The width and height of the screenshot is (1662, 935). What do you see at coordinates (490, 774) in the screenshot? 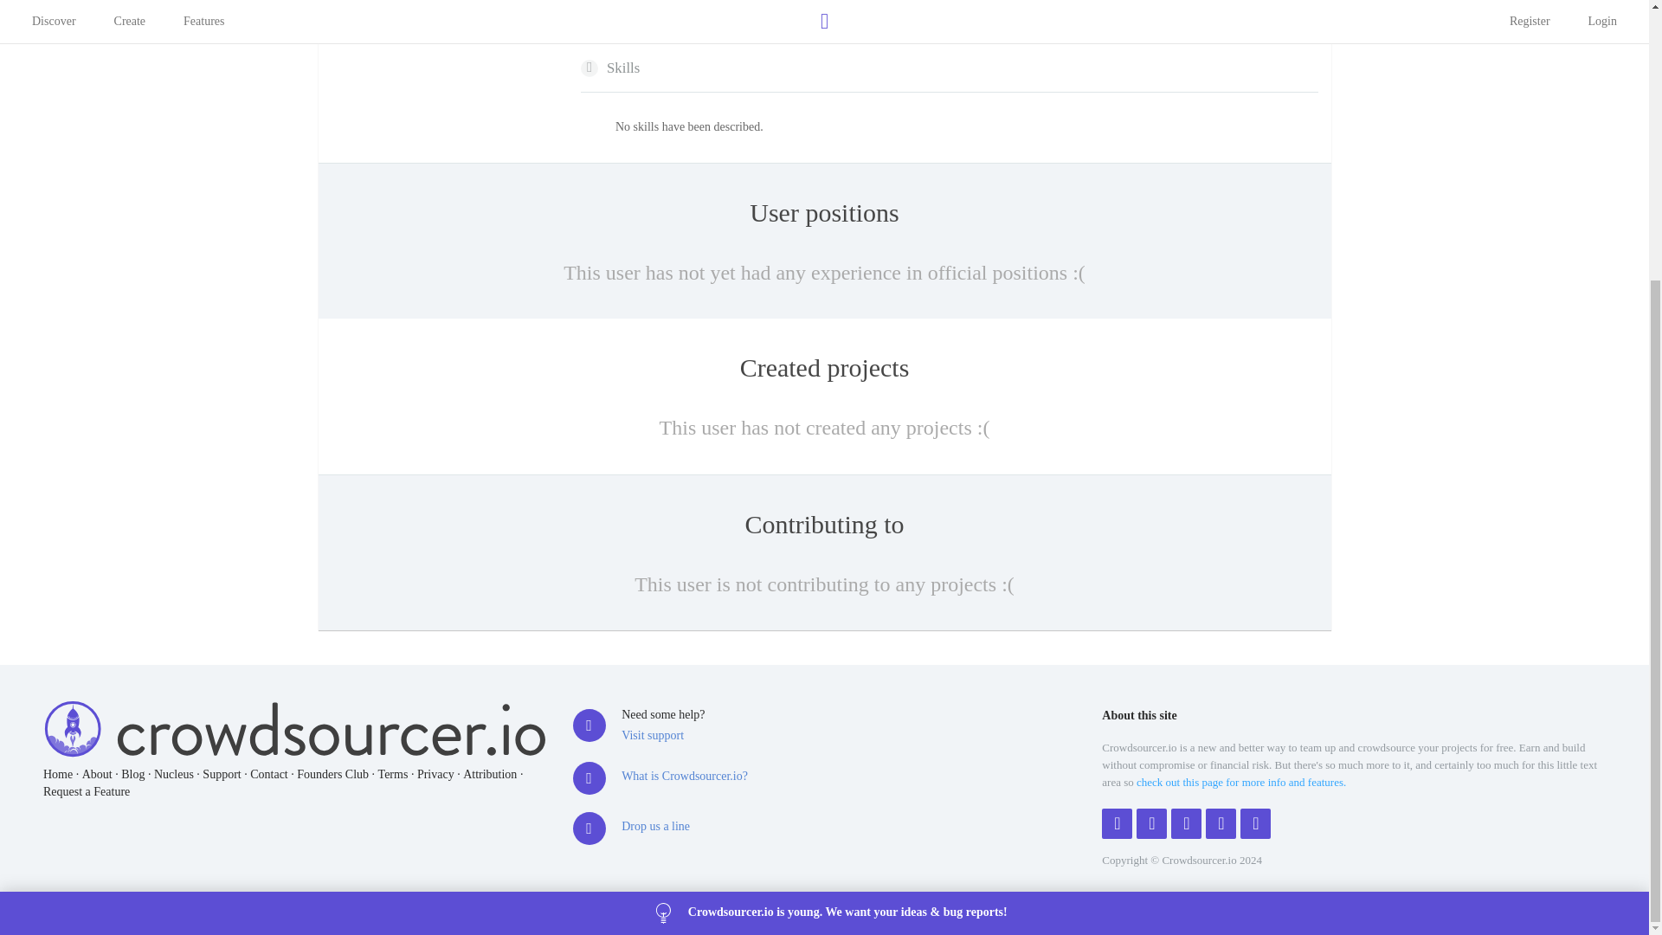
I see `Attribution` at bounding box center [490, 774].